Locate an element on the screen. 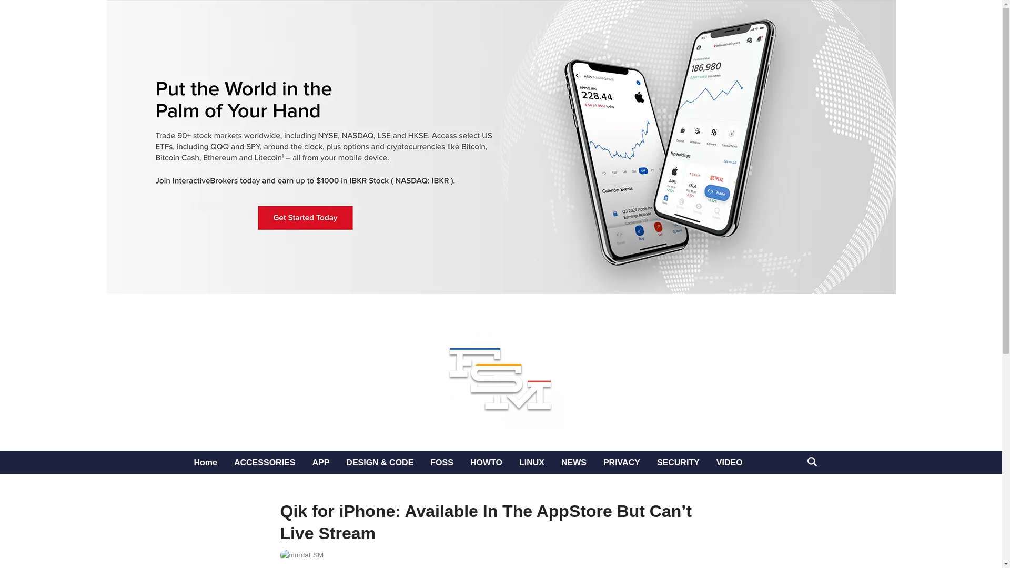 Image resolution: width=1010 pixels, height=568 pixels. PRIVACY is located at coordinates (621, 462).